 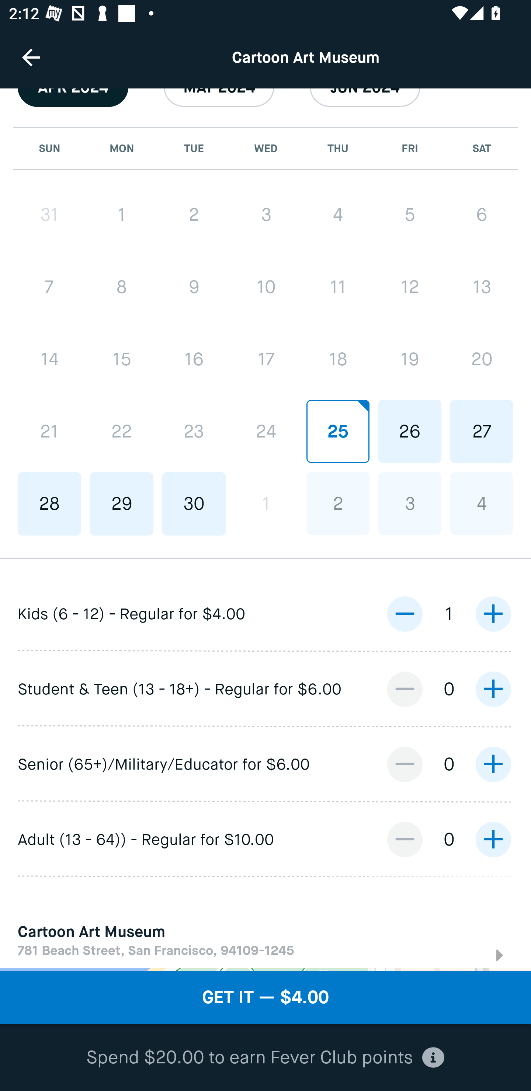 I want to click on 15, so click(x=122, y=359).